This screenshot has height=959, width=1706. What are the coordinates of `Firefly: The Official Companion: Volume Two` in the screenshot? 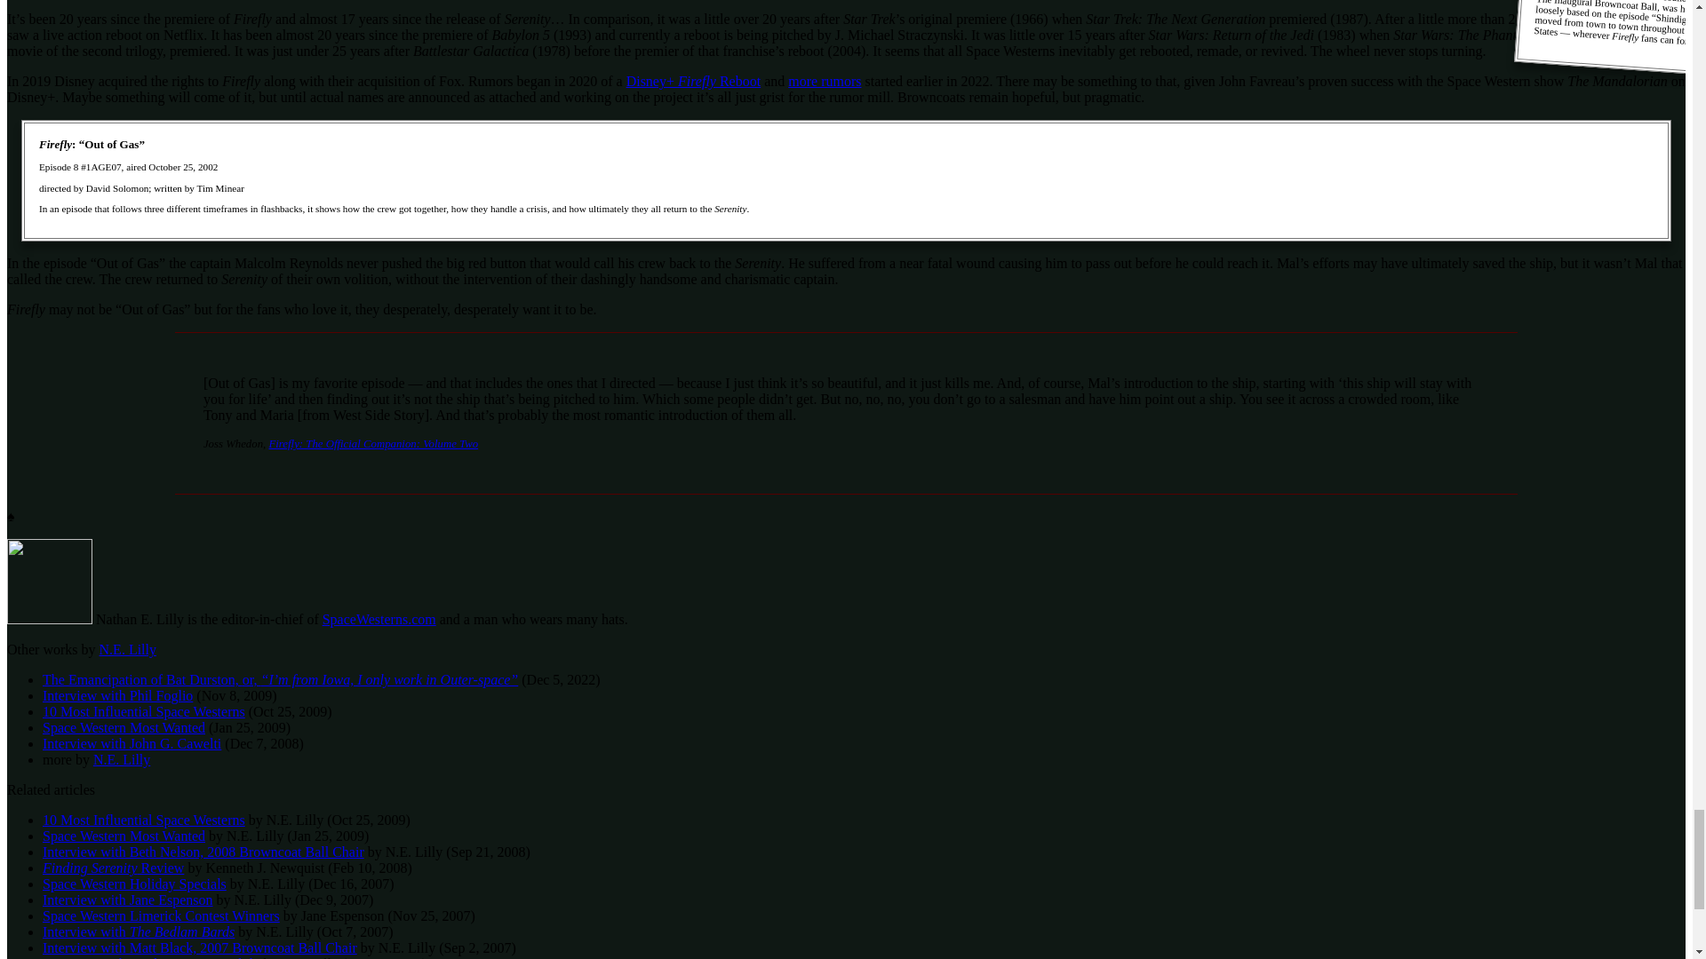 It's located at (372, 443).